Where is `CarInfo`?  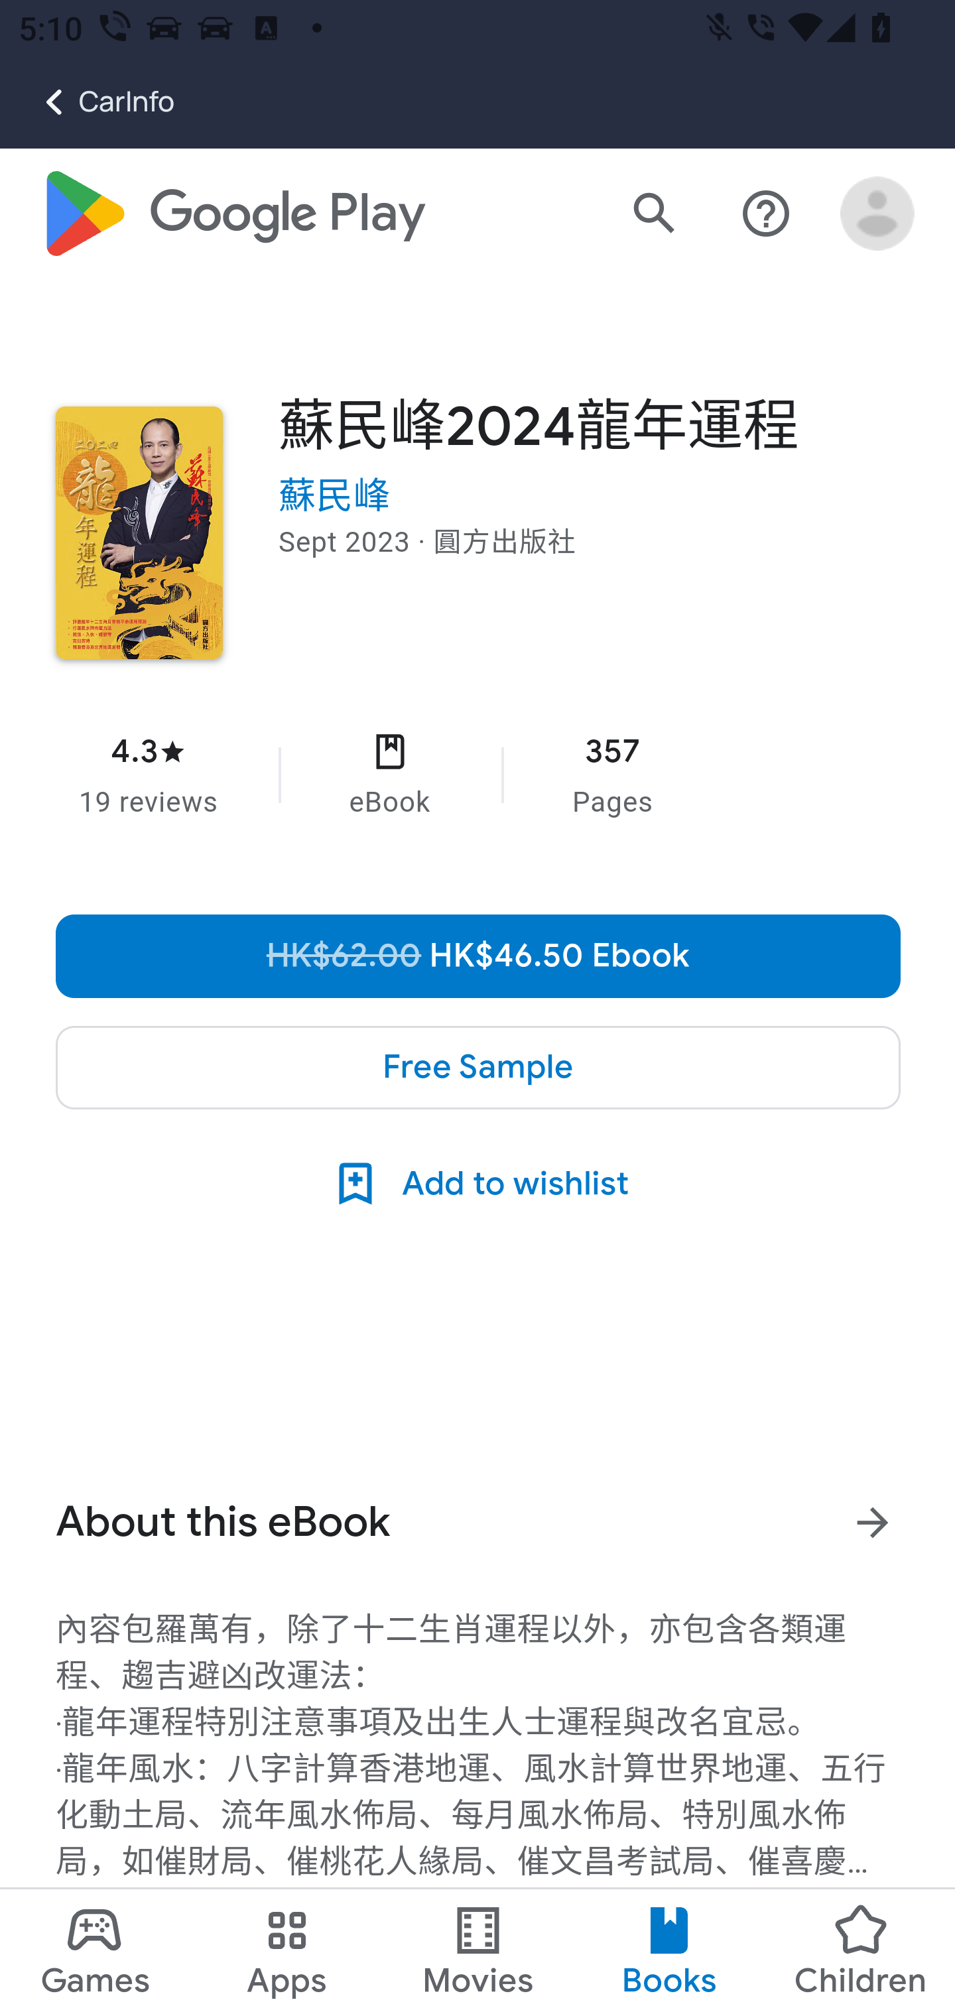
CarInfo is located at coordinates (88, 102).